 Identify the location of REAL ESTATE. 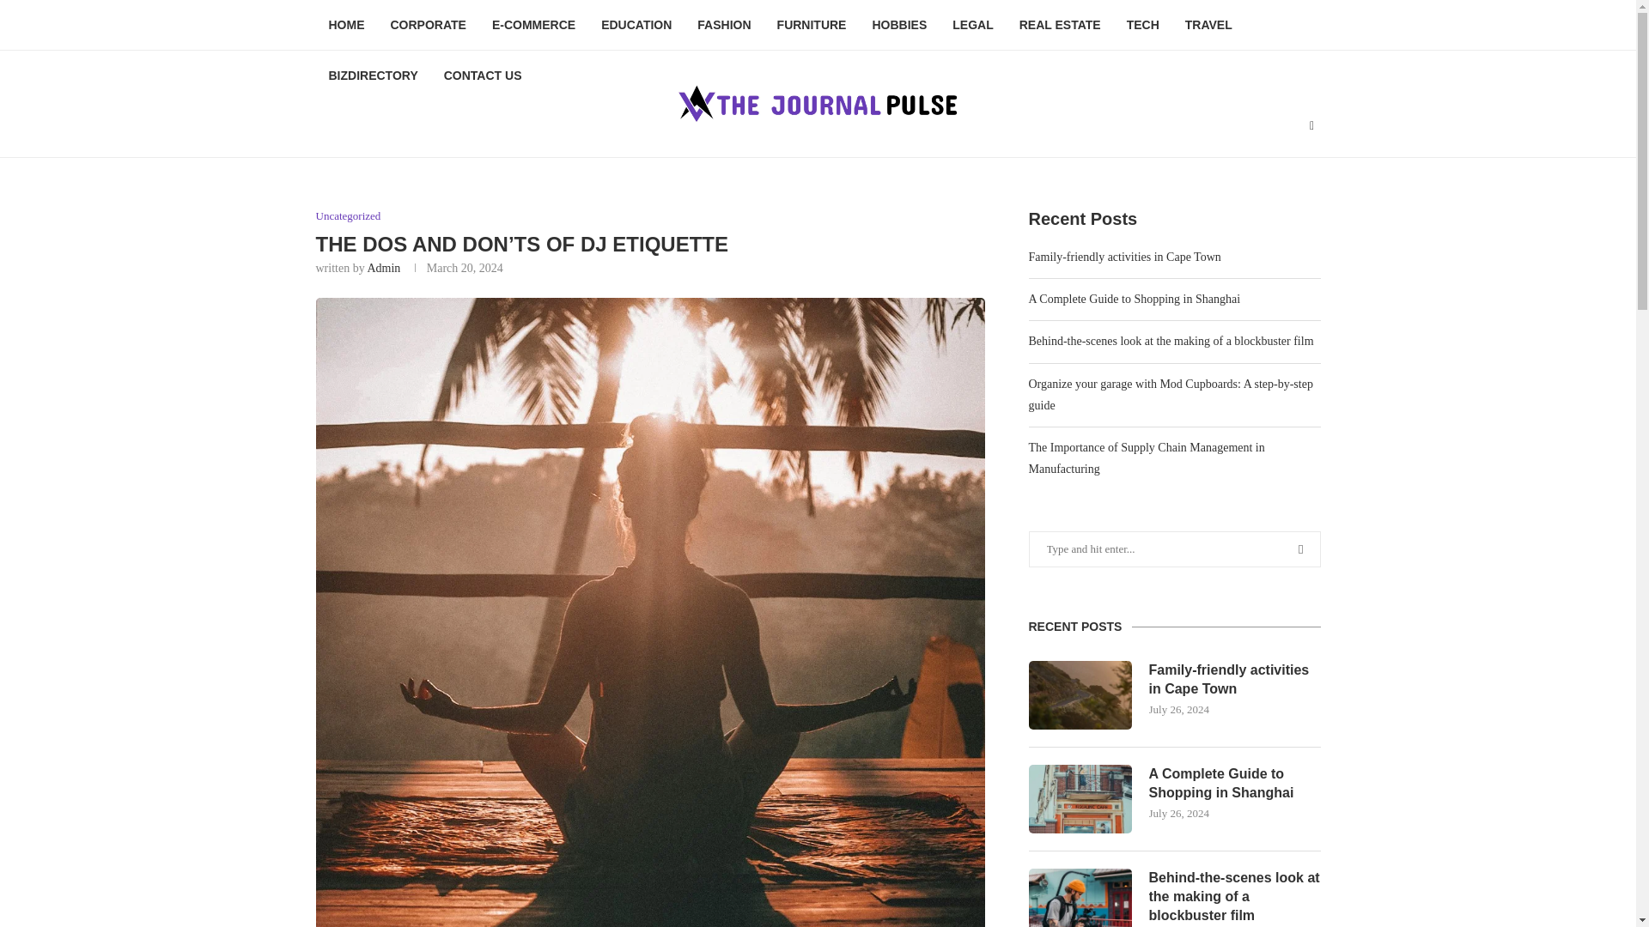
(1060, 26).